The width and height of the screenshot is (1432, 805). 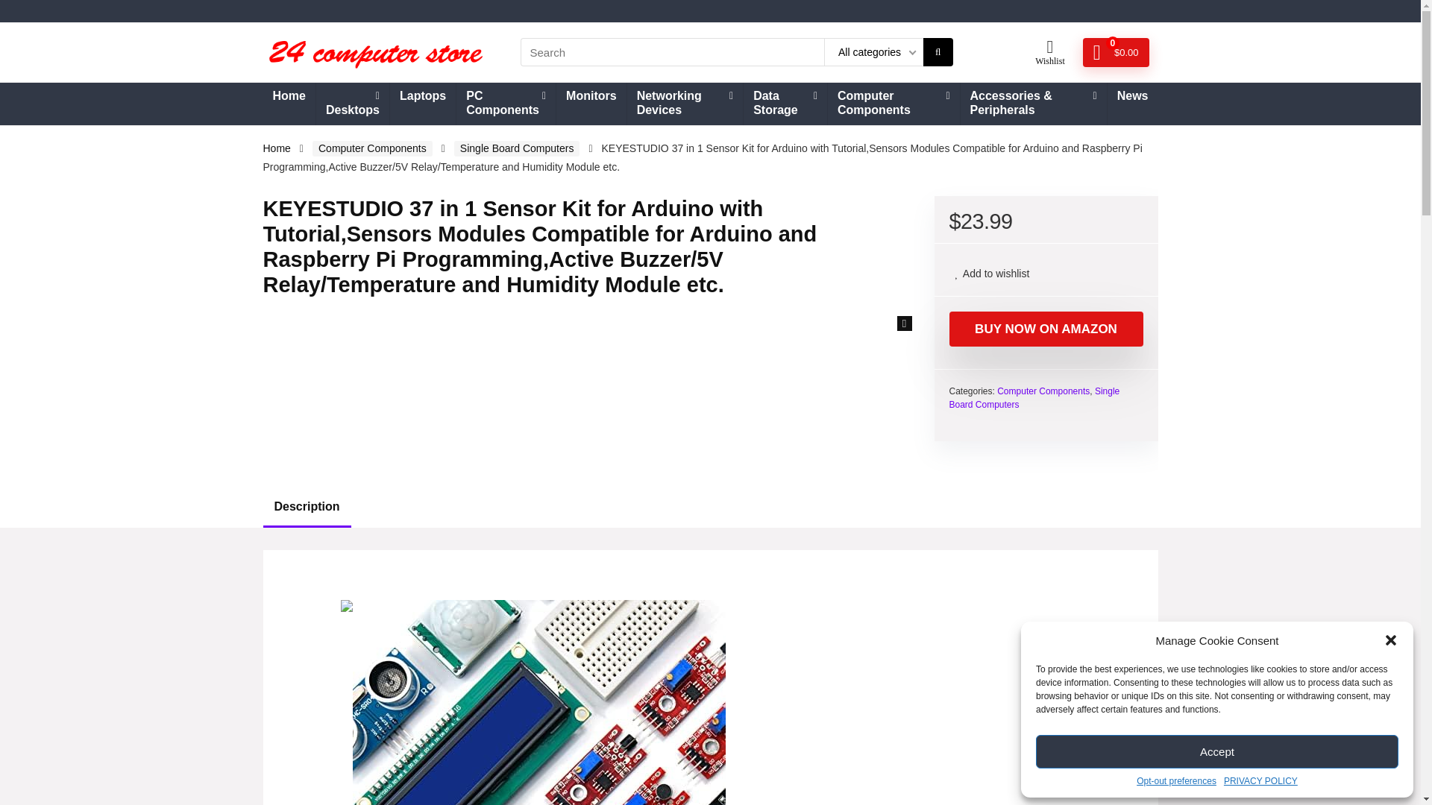 I want to click on Desktops, so click(x=353, y=104).